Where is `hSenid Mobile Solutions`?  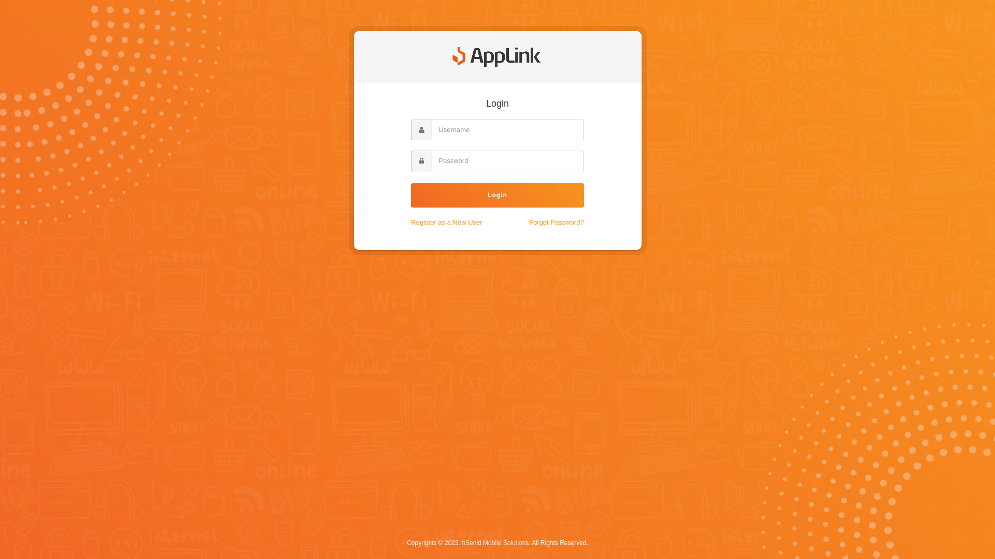 hSenid Mobile Solutions is located at coordinates (495, 543).